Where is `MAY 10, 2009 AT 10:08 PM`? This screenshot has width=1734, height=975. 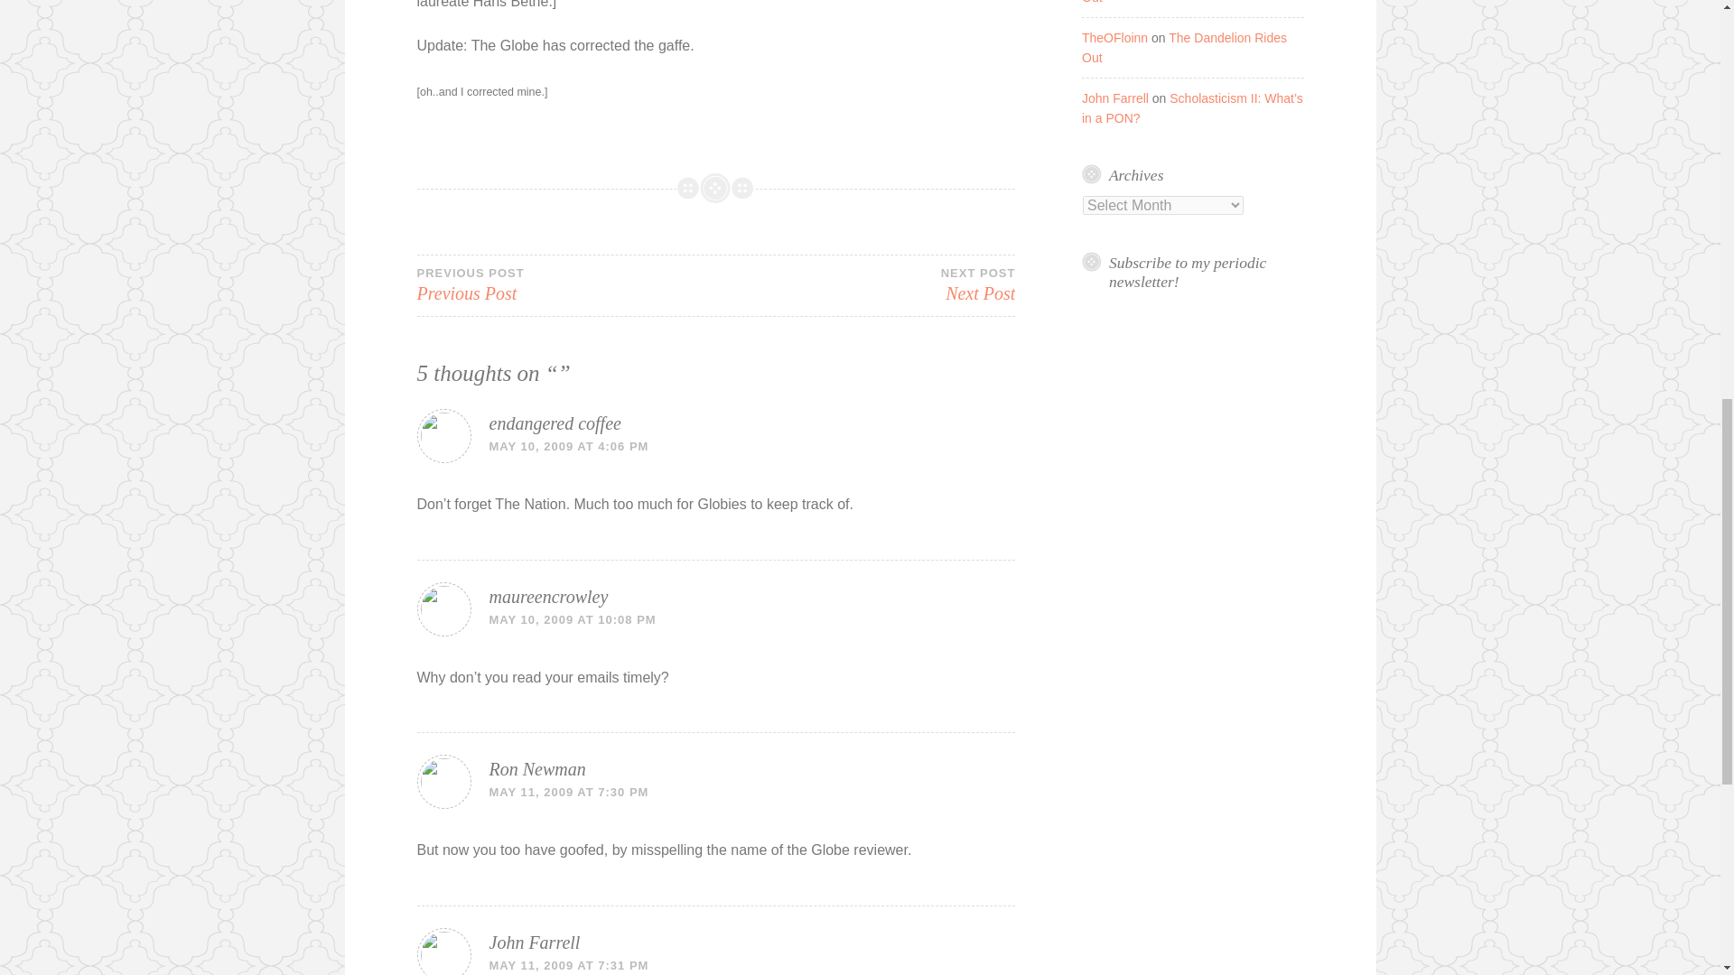 MAY 10, 2009 AT 10:08 PM is located at coordinates (555, 422).